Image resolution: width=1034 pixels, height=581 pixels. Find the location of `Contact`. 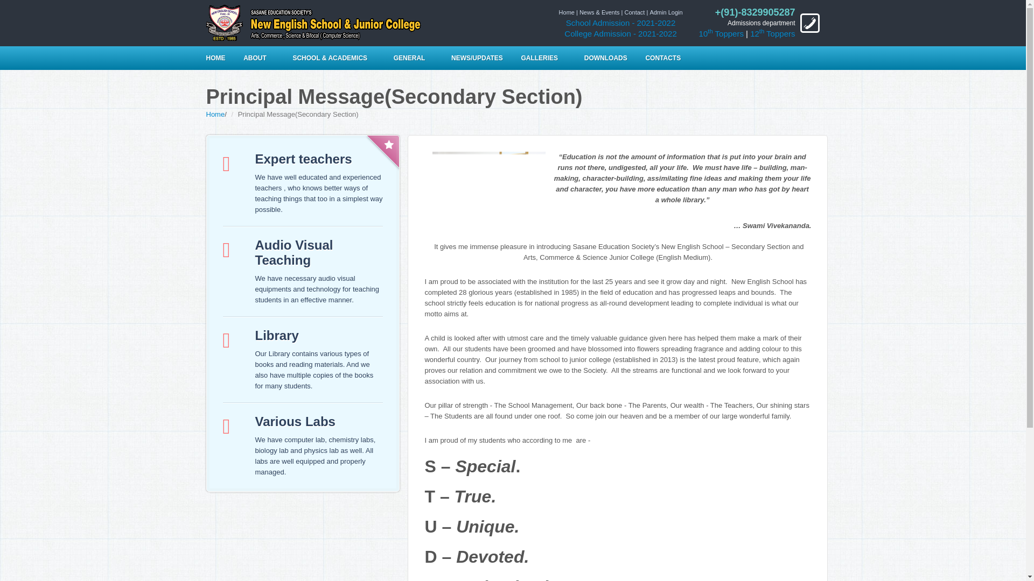

Contact is located at coordinates (634, 12).